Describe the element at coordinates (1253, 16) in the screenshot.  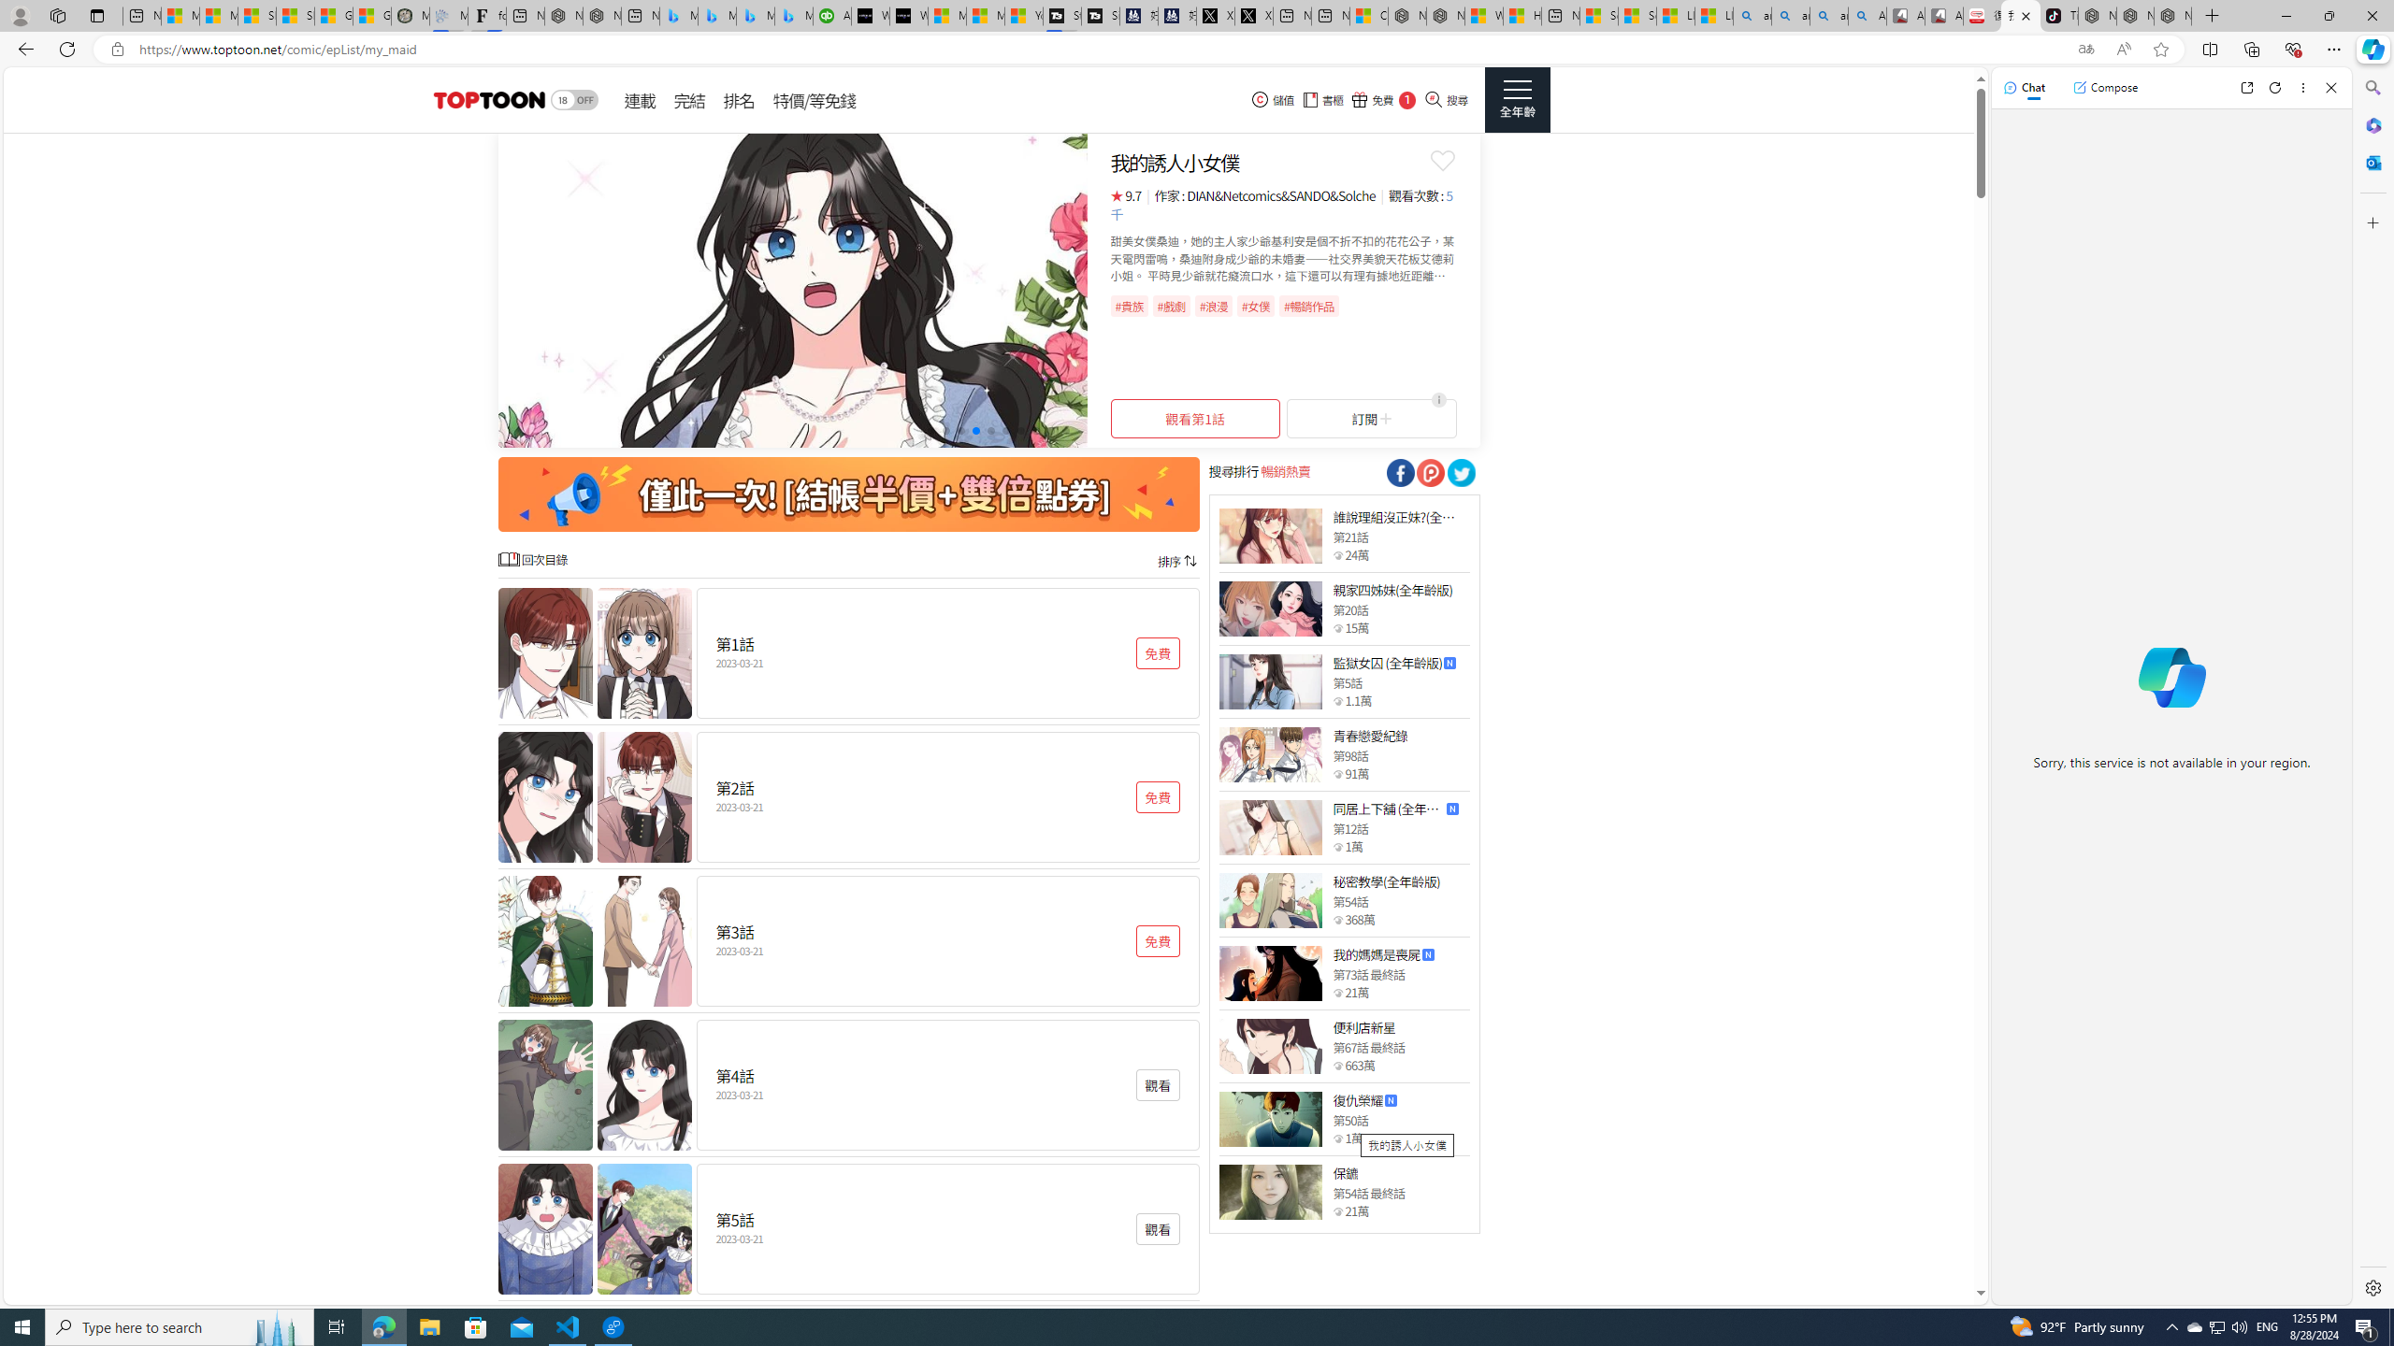
I see `X` at that location.